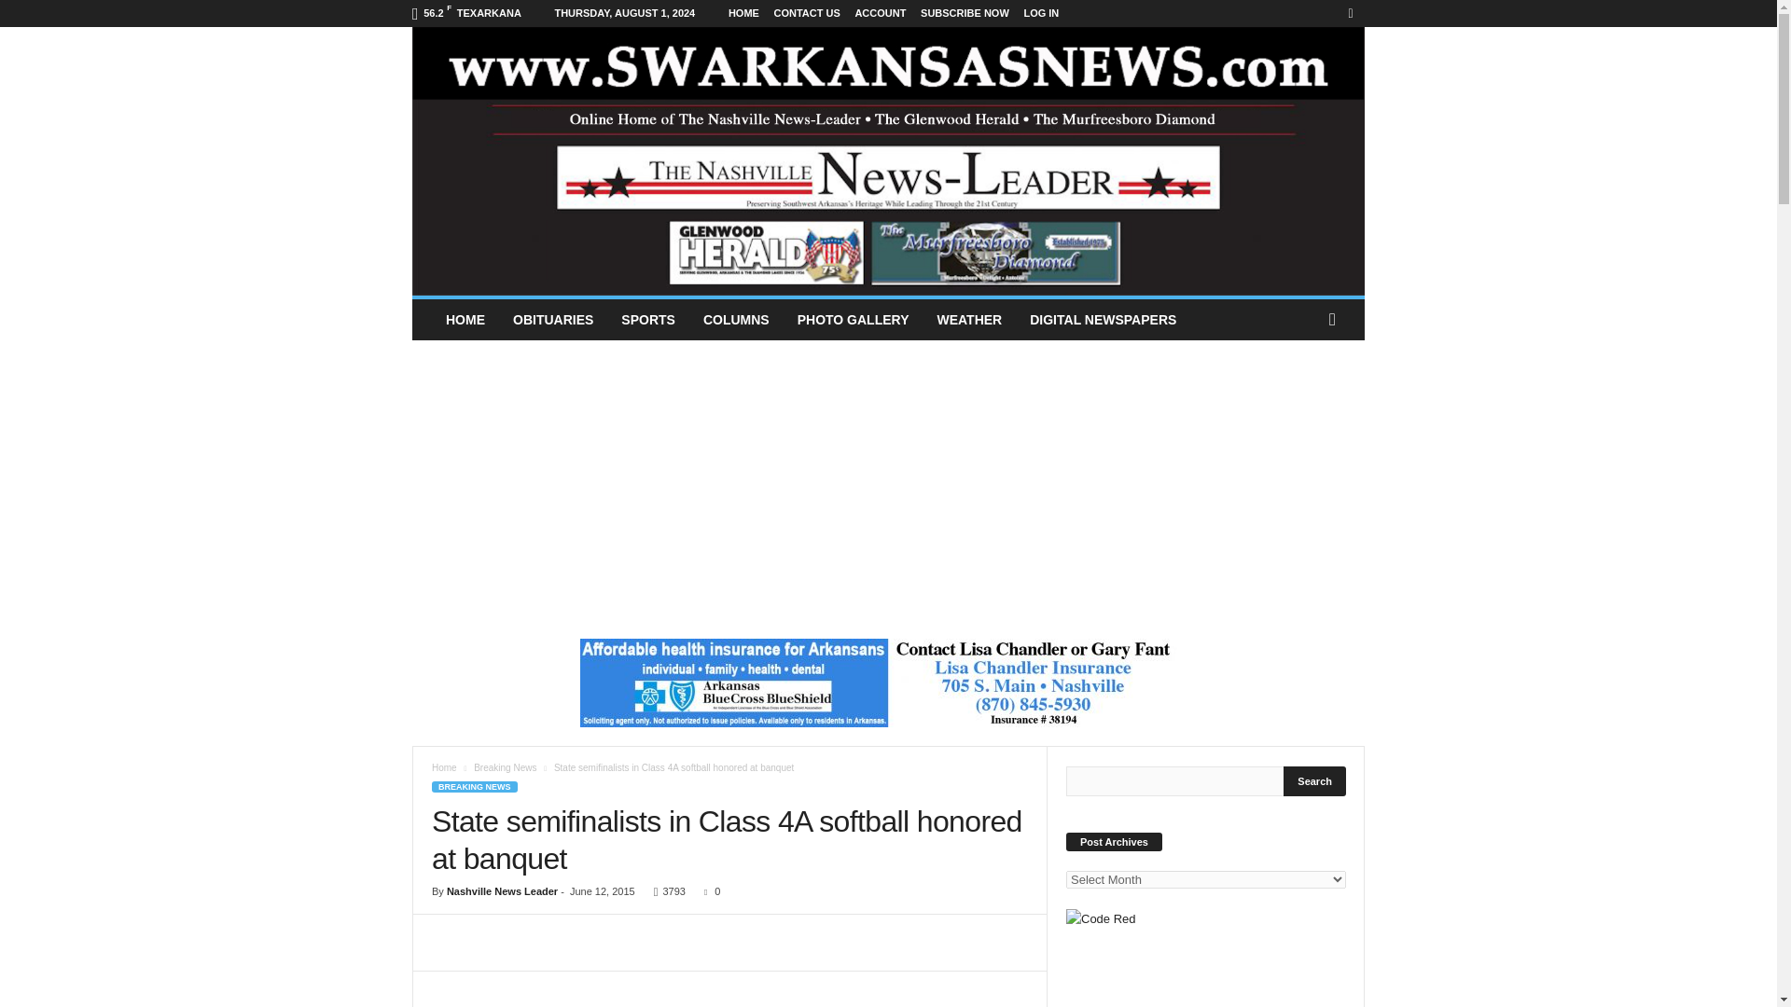 Image resolution: width=1791 pixels, height=1007 pixels. What do you see at coordinates (552, 321) in the screenshot?
I see `OBITUARIES` at bounding box center [552, 321].